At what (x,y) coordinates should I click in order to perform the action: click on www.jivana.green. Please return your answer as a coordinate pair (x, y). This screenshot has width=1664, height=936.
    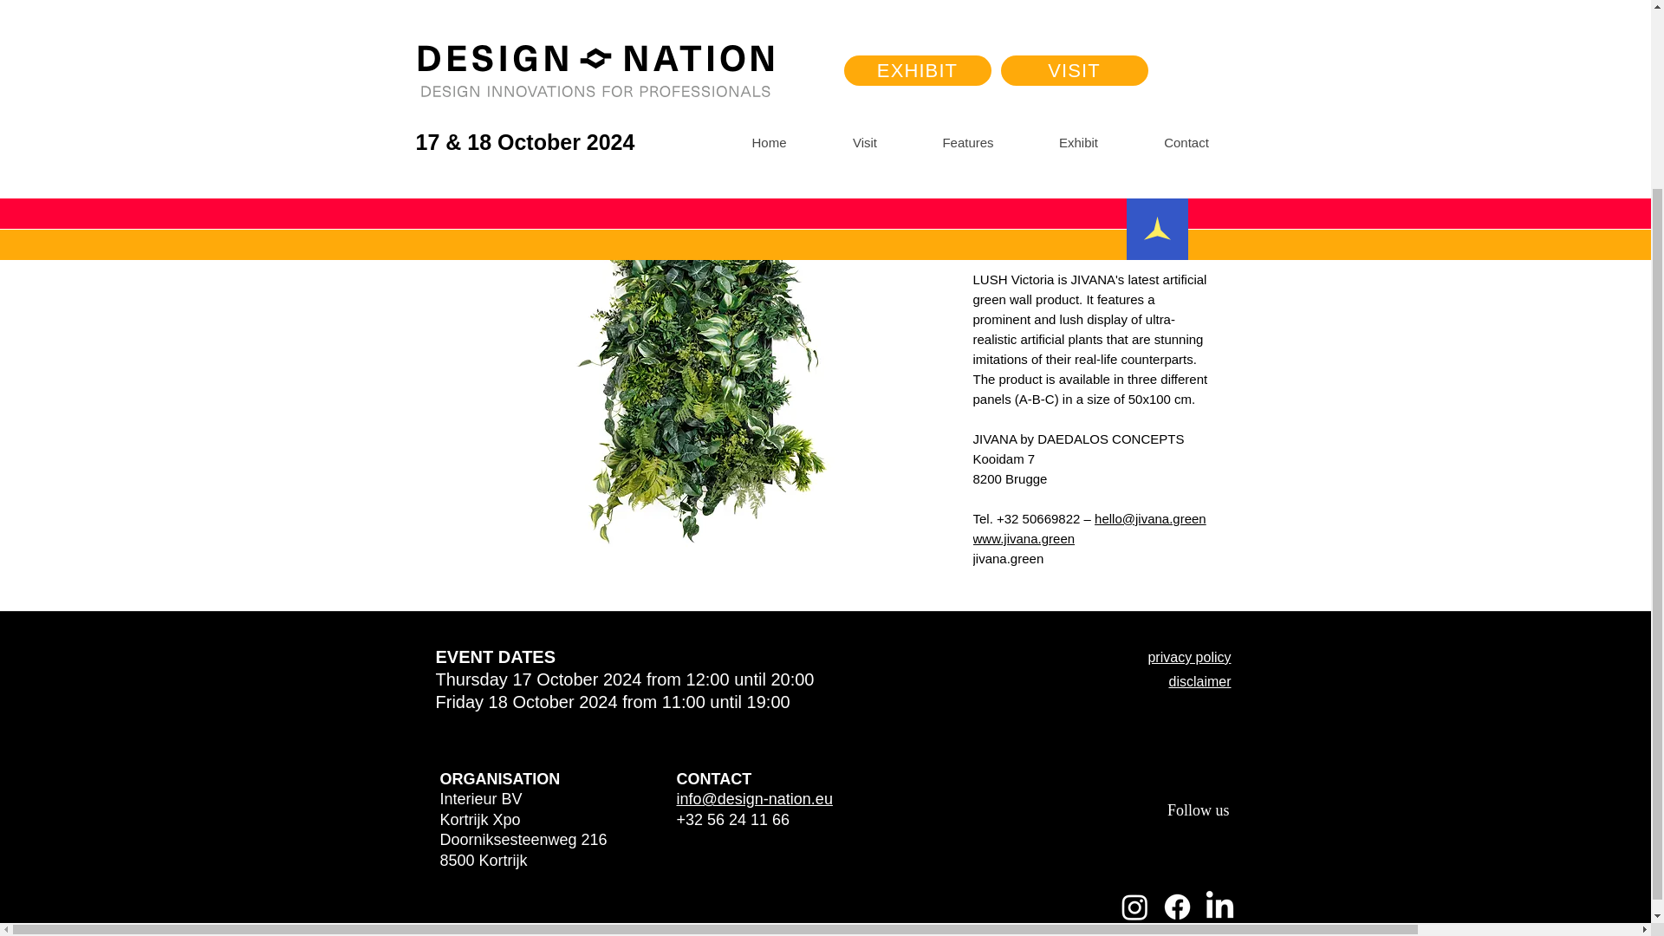
    Looking at the image, I should click on (1023, 538).